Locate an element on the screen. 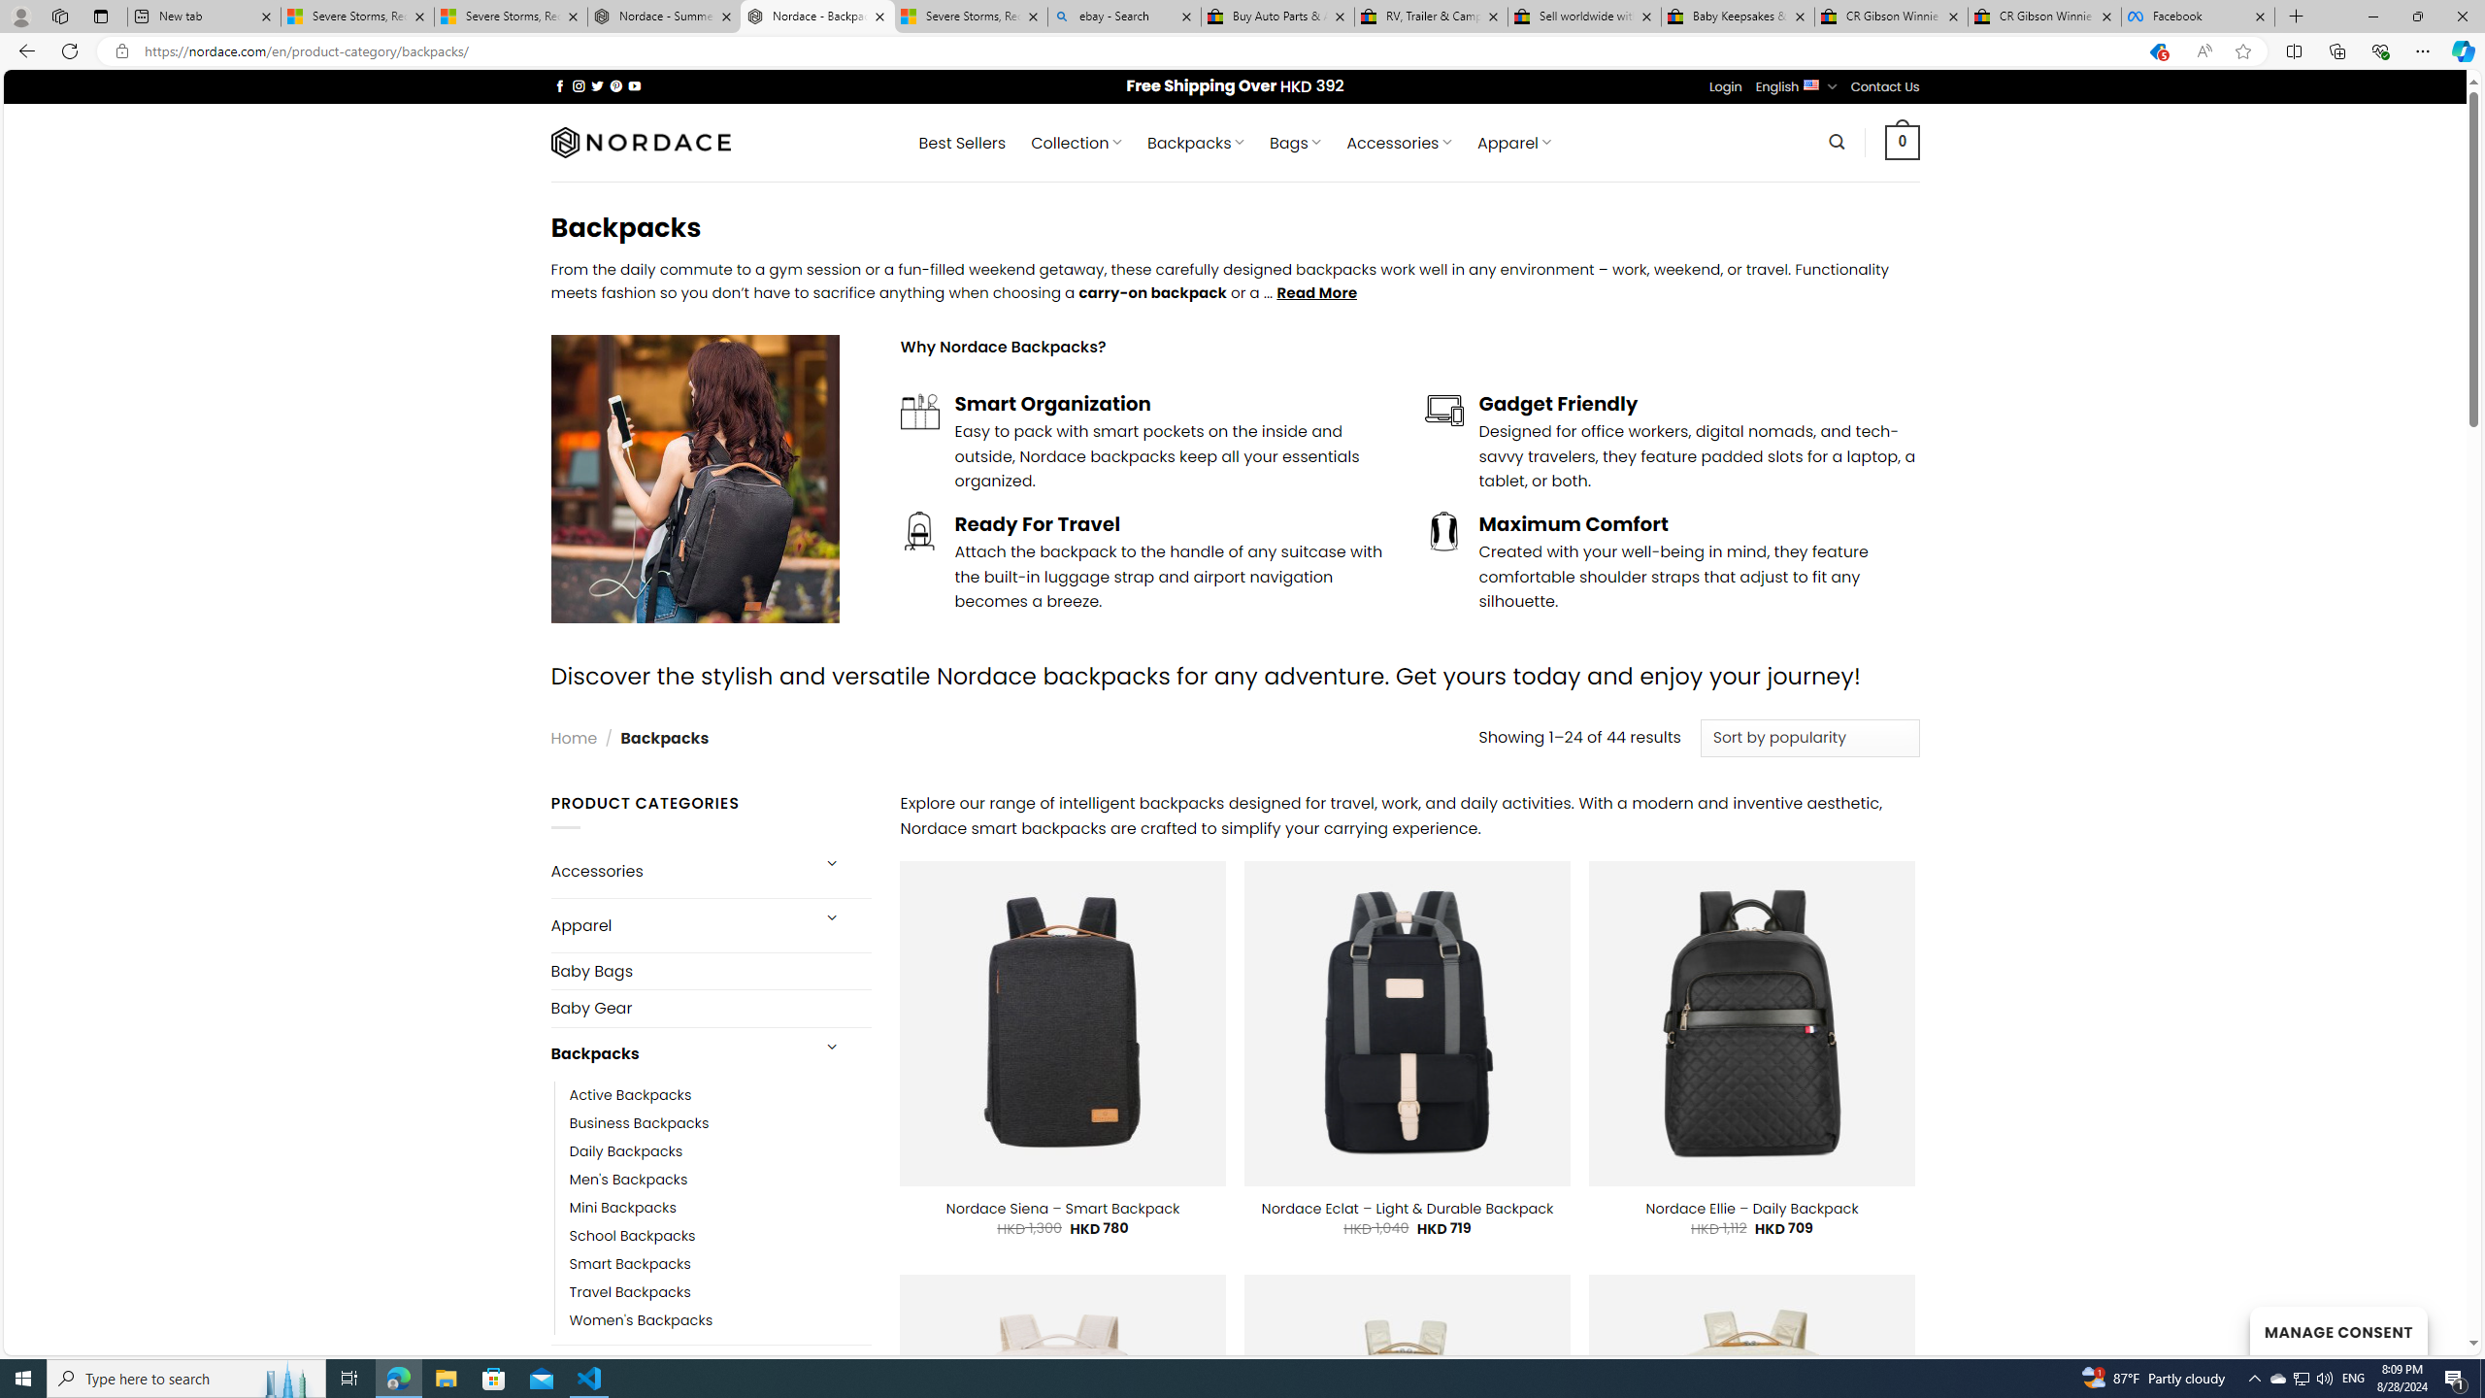 This screenshot has width=2485, height=1398. School Backpacks is located at coordinates (720, 1235).